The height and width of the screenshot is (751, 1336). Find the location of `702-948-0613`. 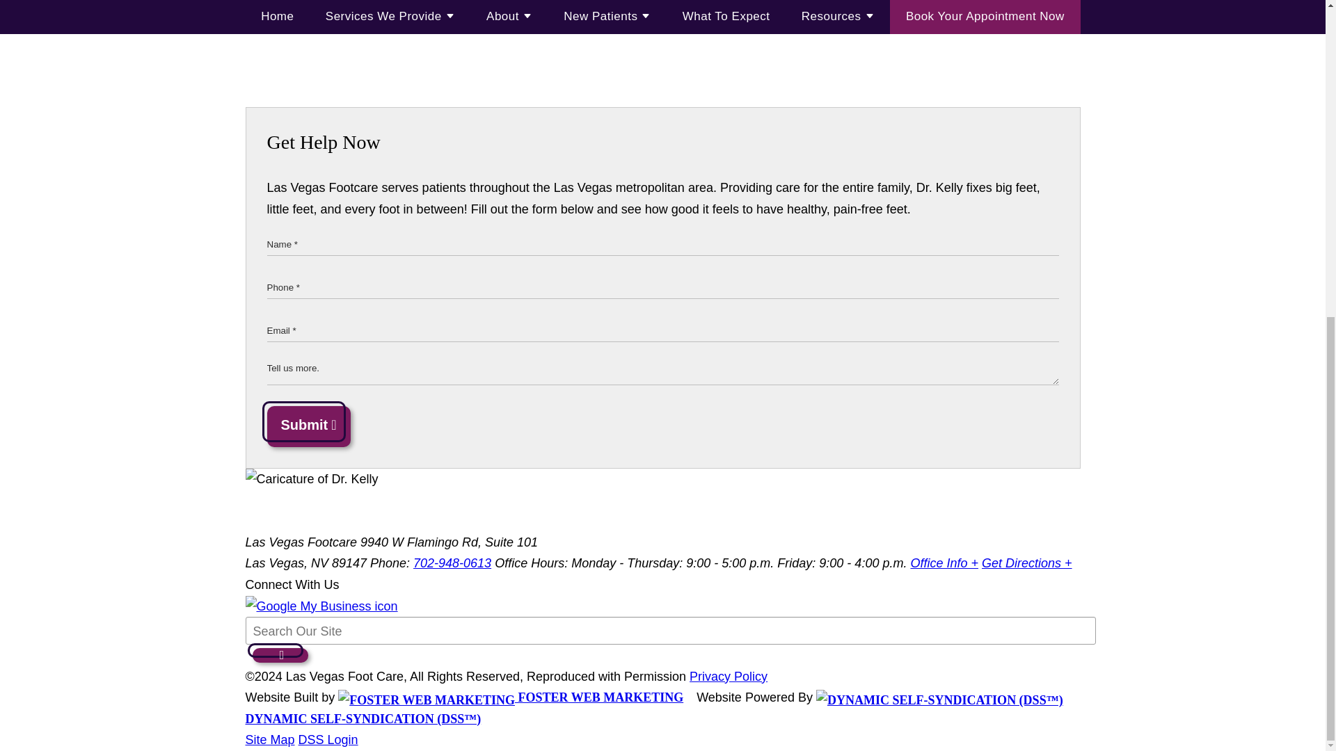

702-948-0613 is located at coordinates (452, 563).